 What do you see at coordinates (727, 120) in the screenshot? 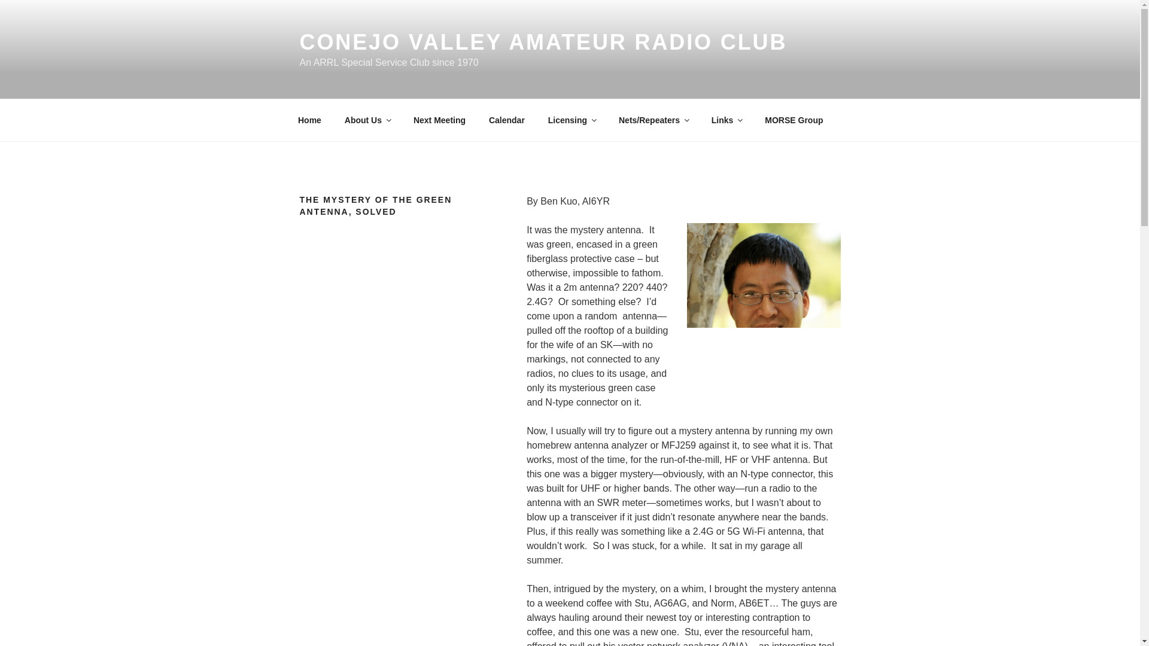
I see `Links` at bounding box center [727, 120].